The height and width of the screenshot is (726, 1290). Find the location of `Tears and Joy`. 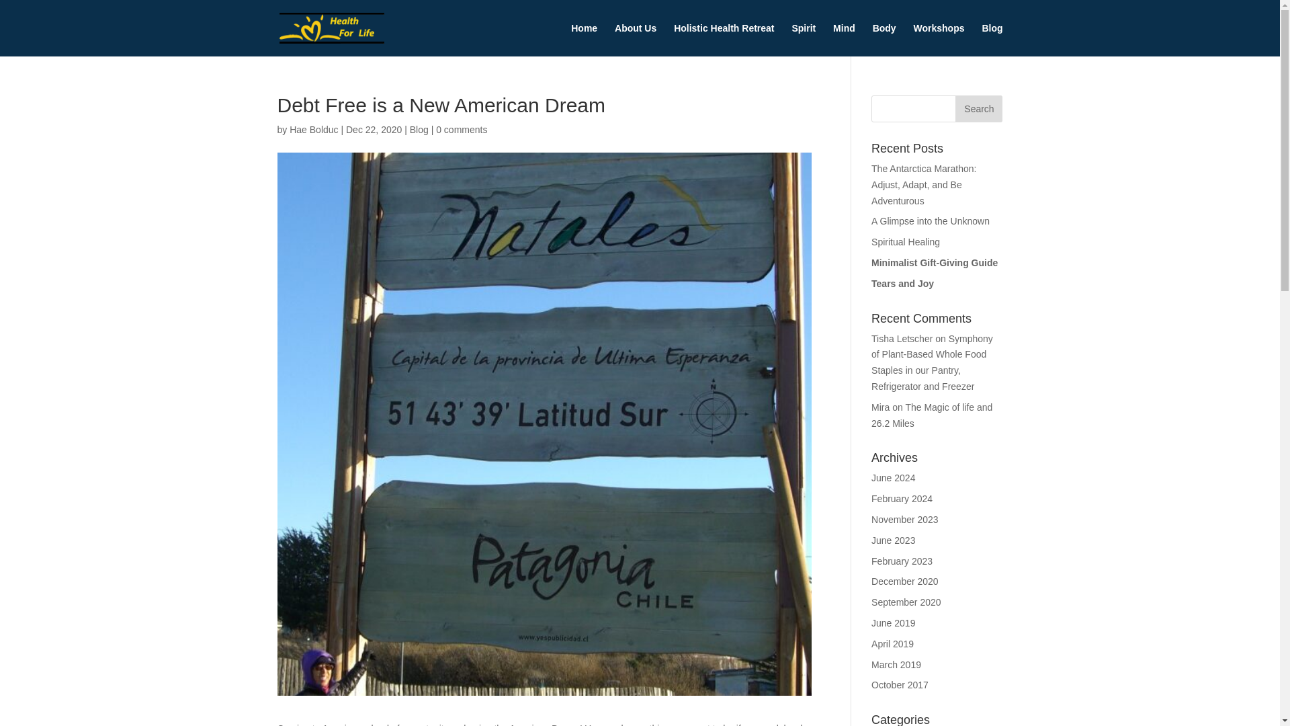

Tears and Joy is located at coordinates (903, 283).